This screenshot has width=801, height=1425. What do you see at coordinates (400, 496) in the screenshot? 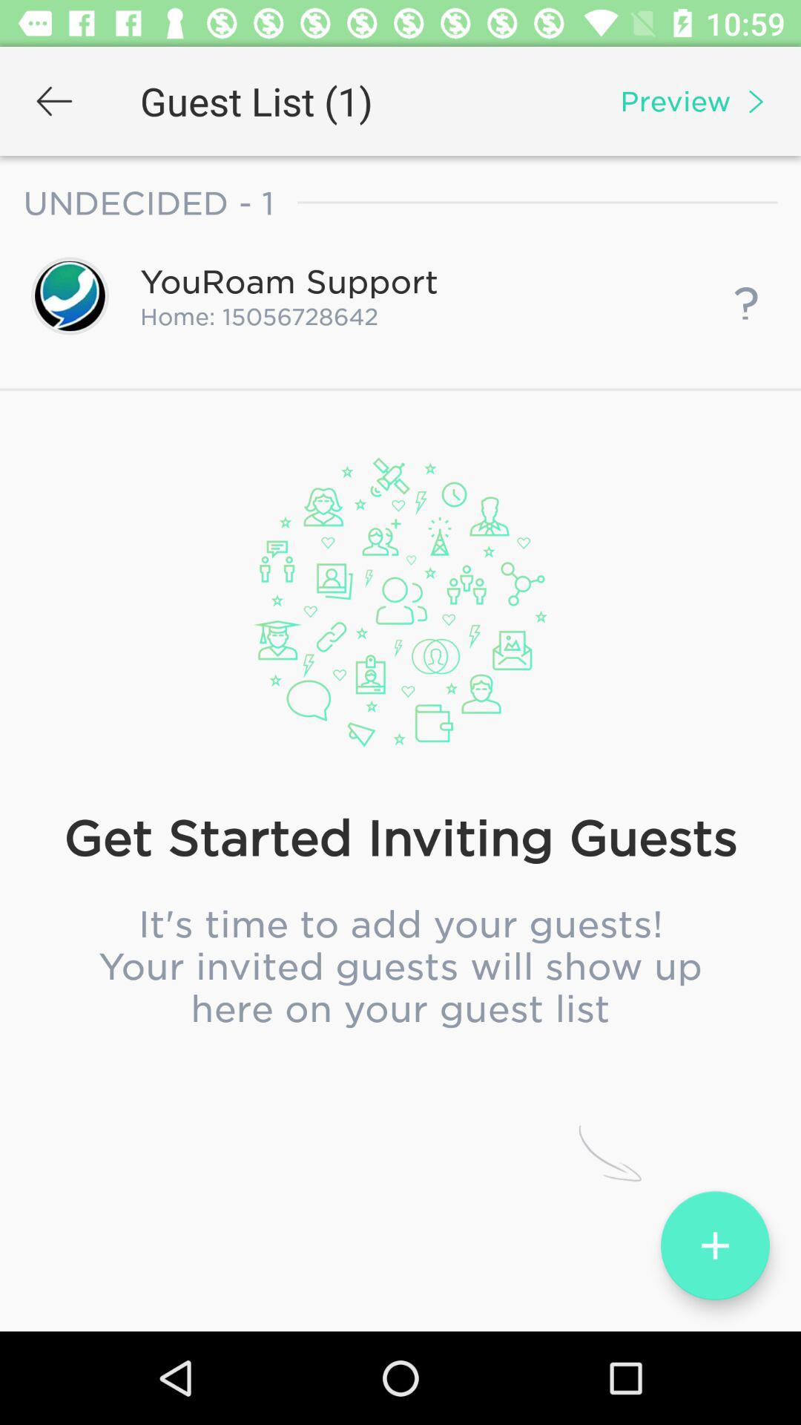
I see `turn on the party test item` at bounding box center [400, 496].